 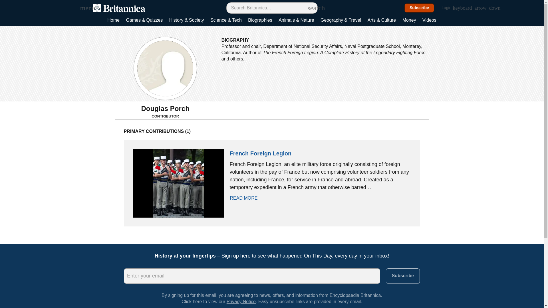 I want to click on Login, so click(x=450, y=8).